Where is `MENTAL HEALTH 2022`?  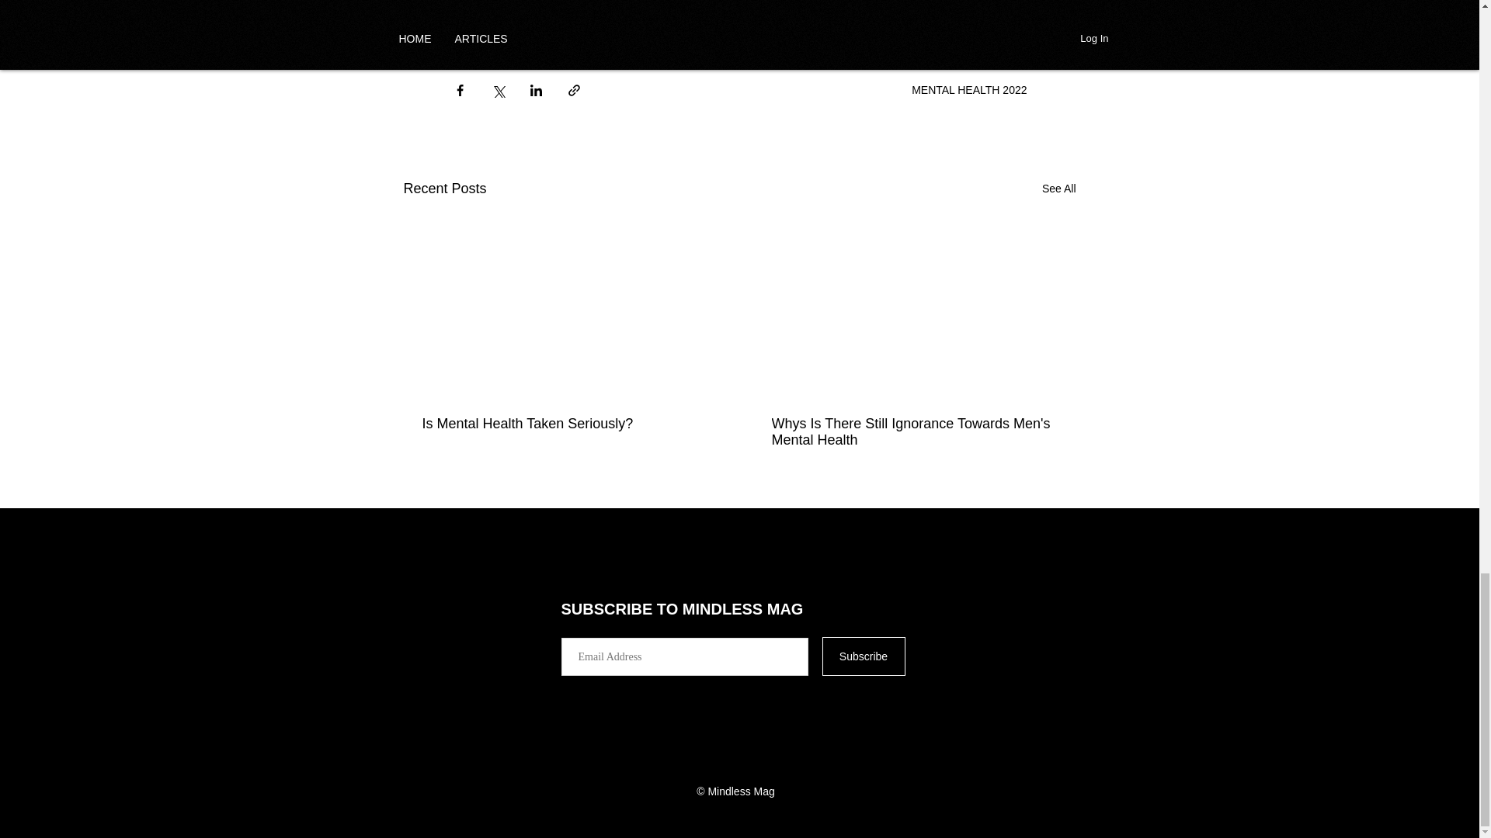 MENTAL HEALTH 2022 is located at coordinates (969, 90).